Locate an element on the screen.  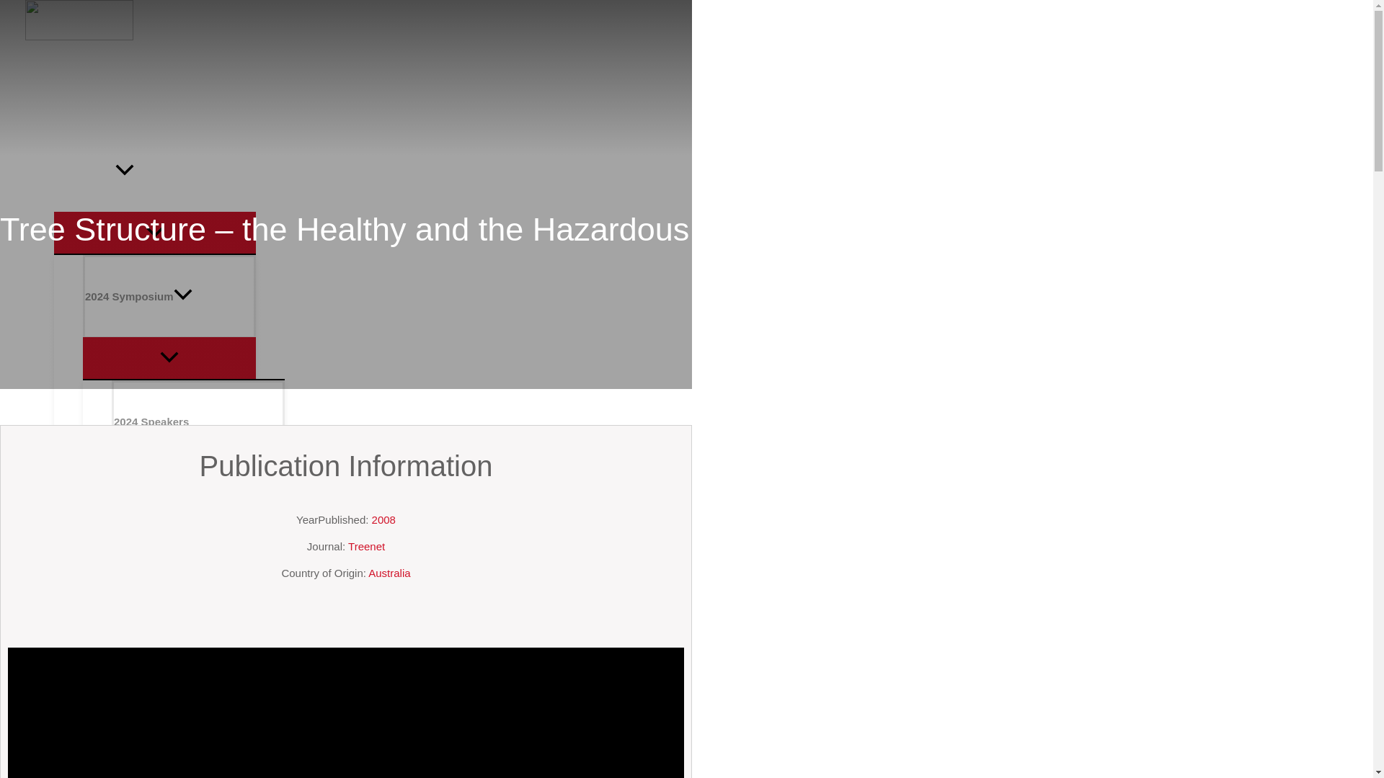
MENU TOGGLE is located at coordinates (154, 232).